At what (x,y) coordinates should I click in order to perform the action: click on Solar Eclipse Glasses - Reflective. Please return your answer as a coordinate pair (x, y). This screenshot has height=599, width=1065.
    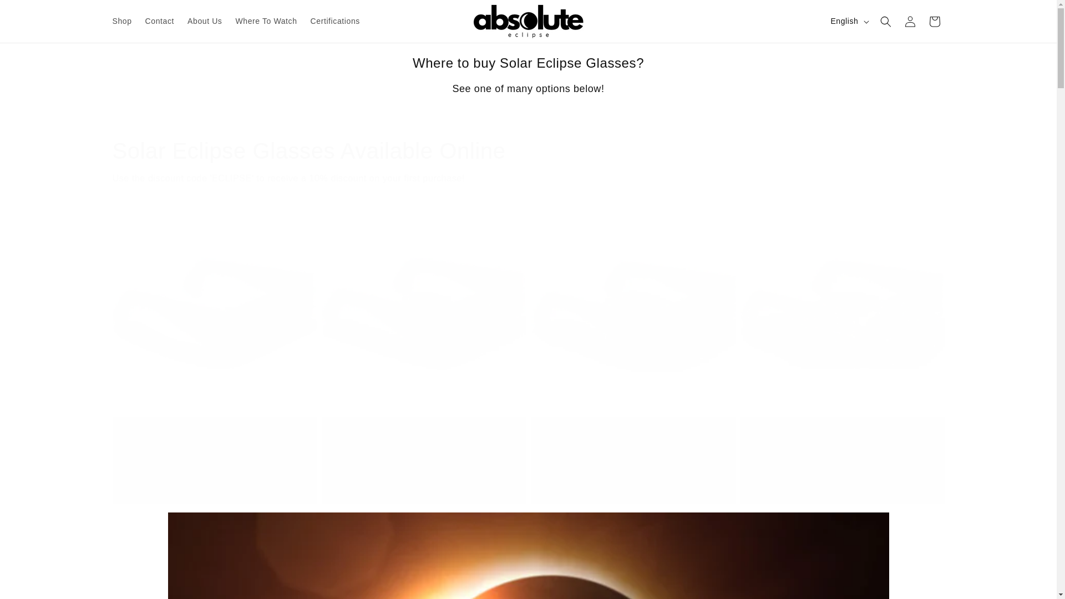
    Looking at the image, I should click on (424, 436).